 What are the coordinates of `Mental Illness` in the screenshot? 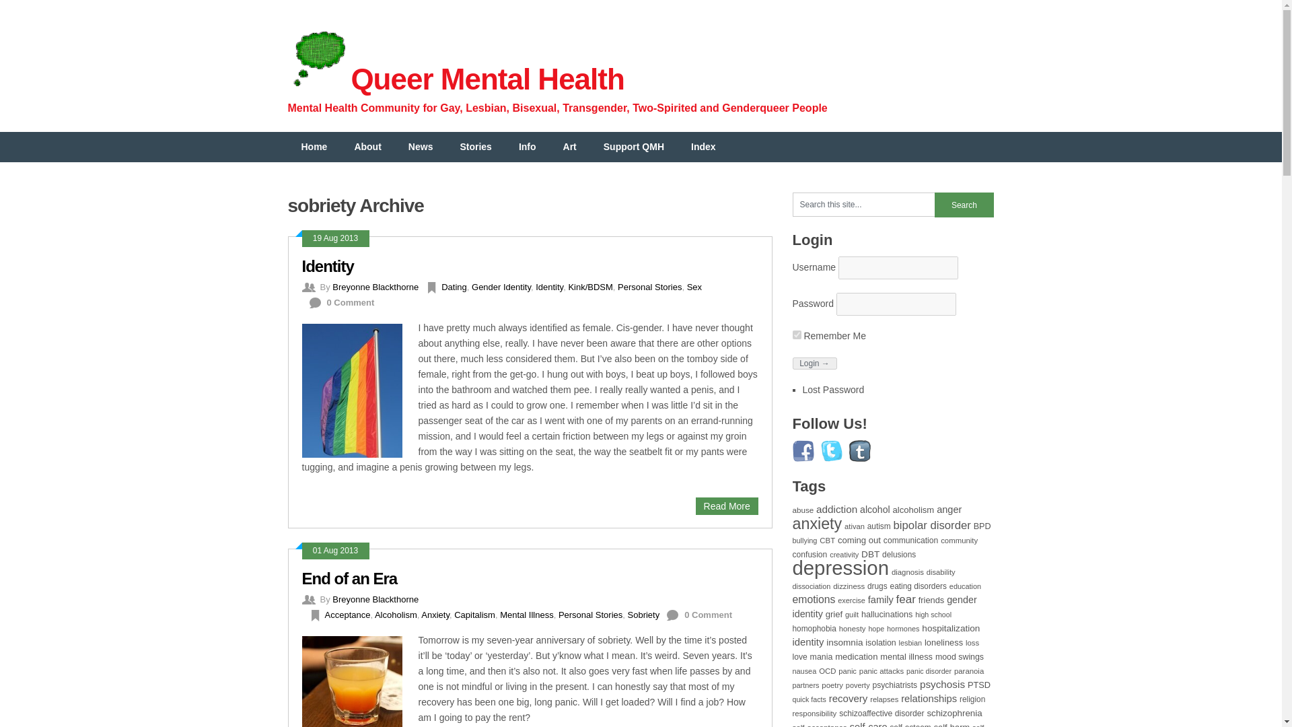 It's located at (526, 615).